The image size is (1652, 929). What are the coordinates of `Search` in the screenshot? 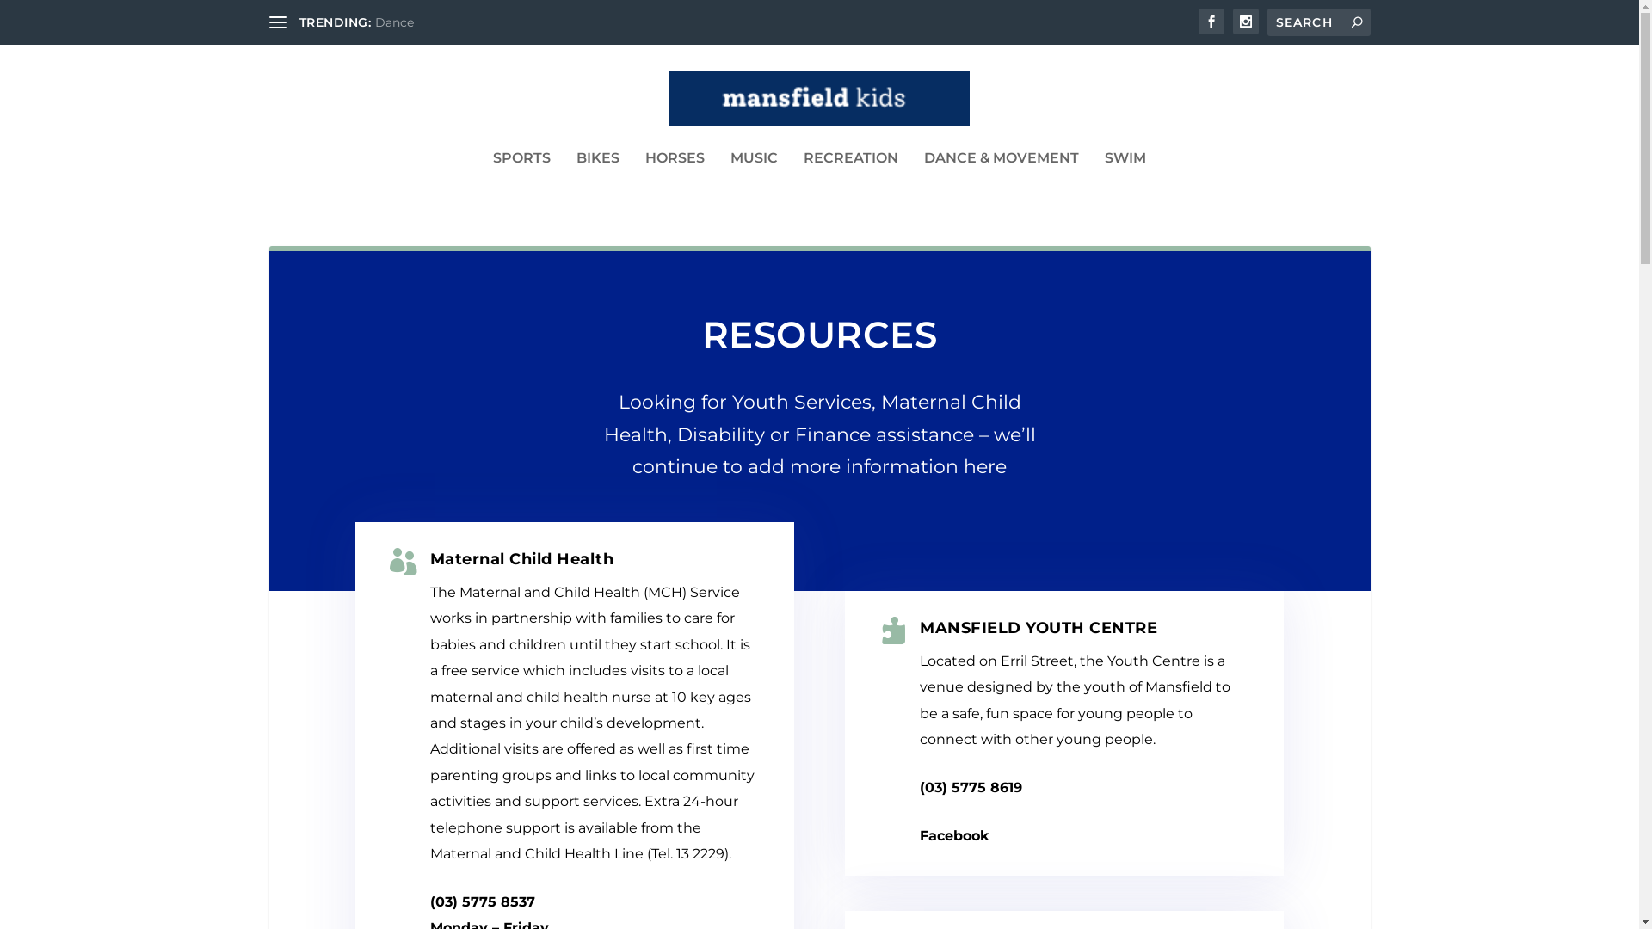 It's located at (36, 16).